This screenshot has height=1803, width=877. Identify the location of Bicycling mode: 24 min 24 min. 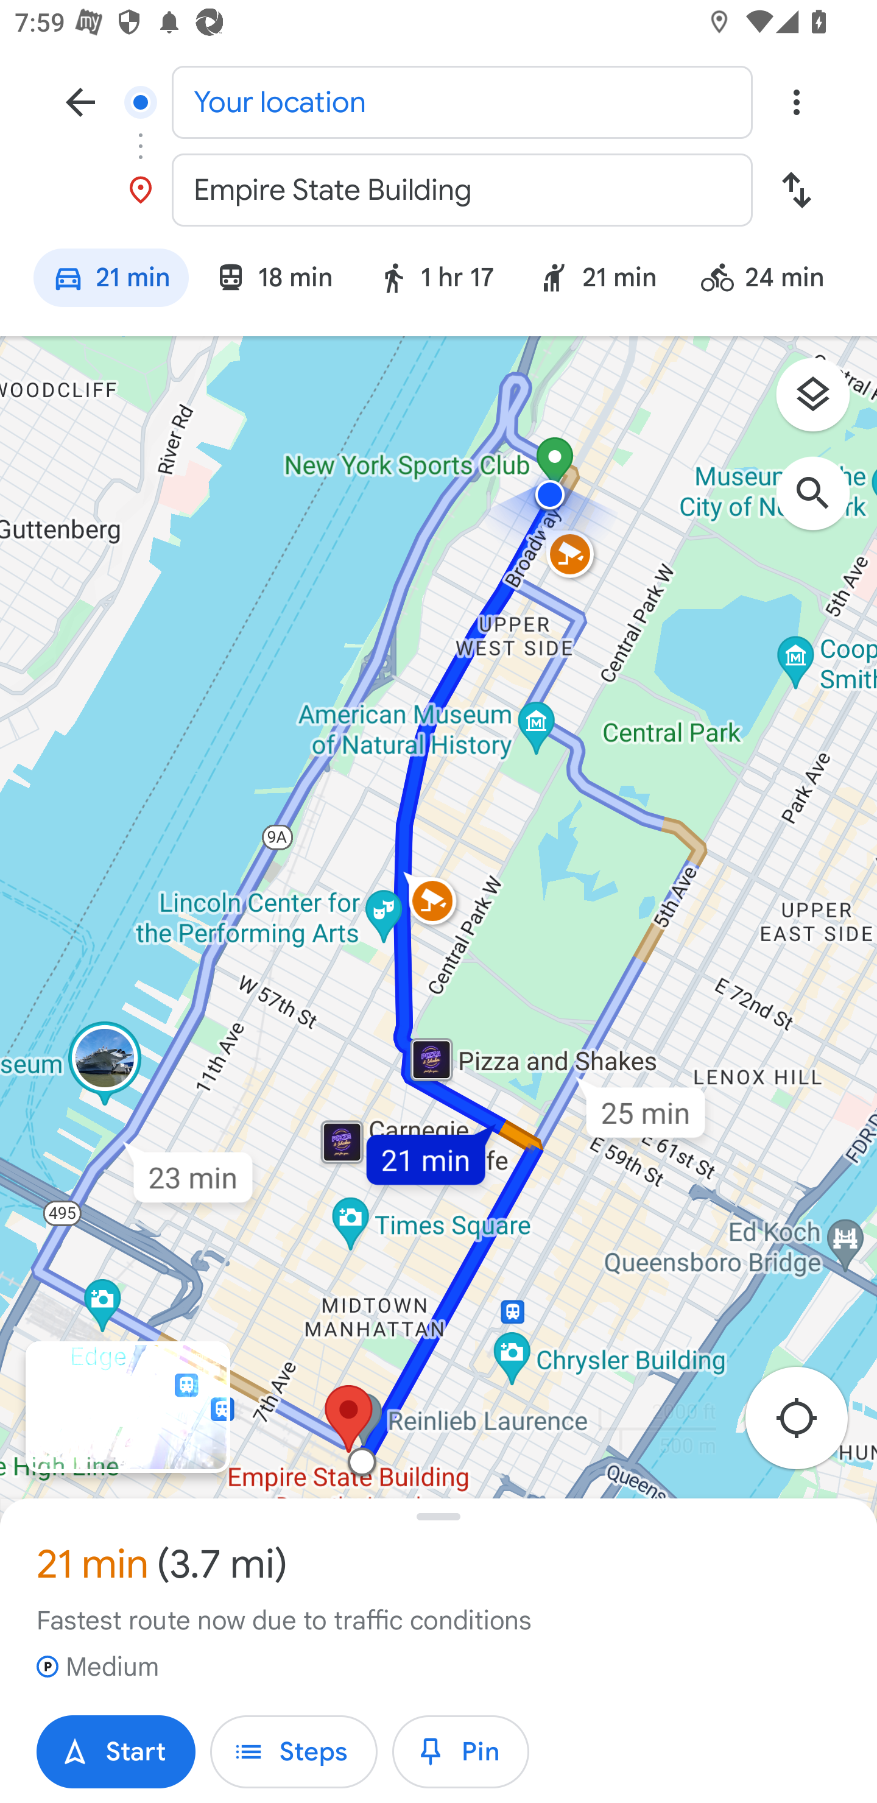
(771, 281).